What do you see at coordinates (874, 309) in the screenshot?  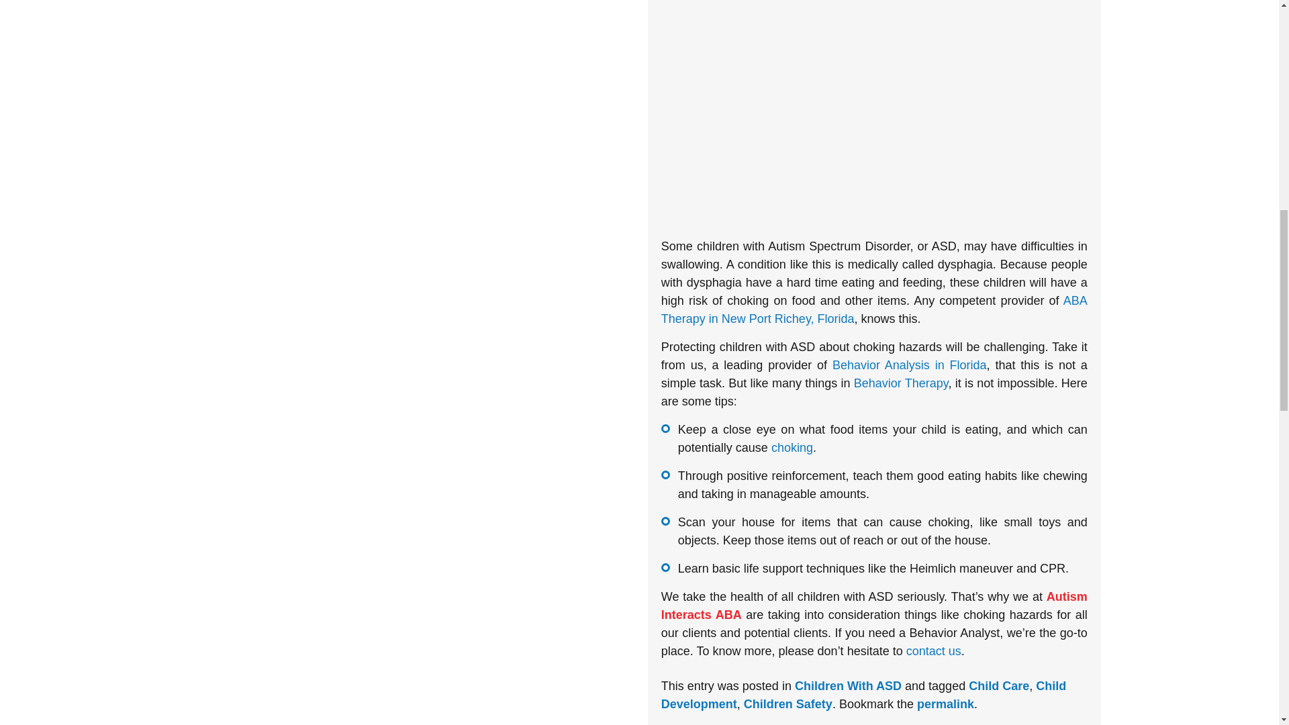 I see `ABA Therapy in New Port Richey, Florida` at bounding box center [874, 309].